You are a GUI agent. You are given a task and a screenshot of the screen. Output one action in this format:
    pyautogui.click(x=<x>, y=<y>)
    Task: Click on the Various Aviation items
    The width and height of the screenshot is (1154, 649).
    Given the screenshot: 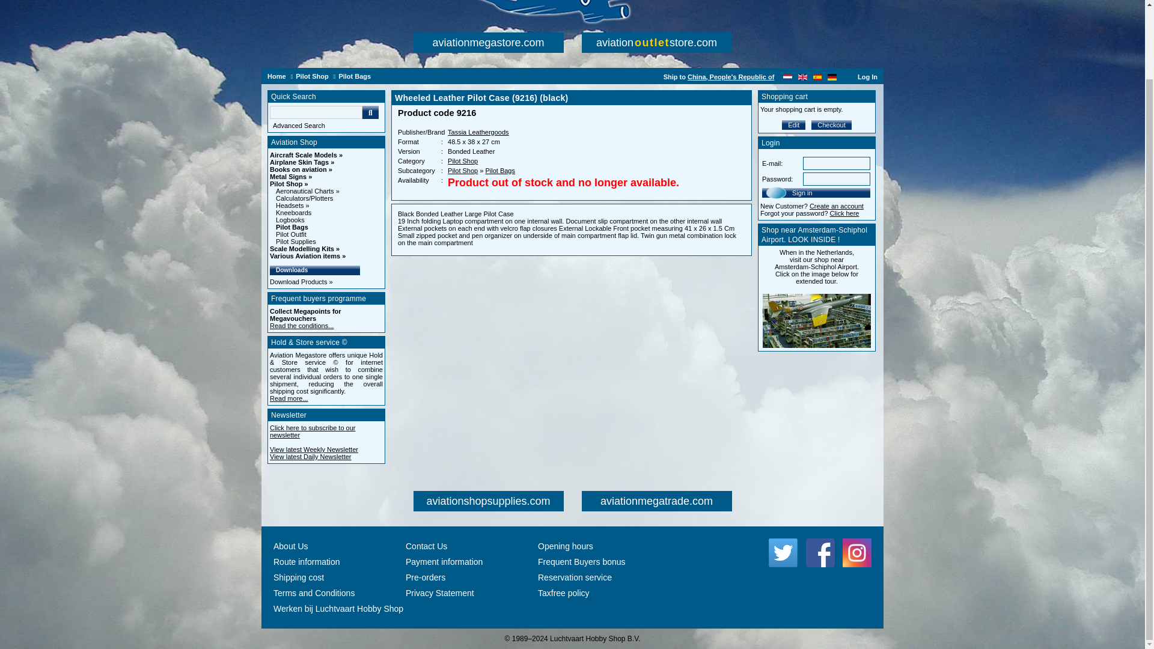 What is the action you would take?
    pyautogui.click(x=308, y=256)
    